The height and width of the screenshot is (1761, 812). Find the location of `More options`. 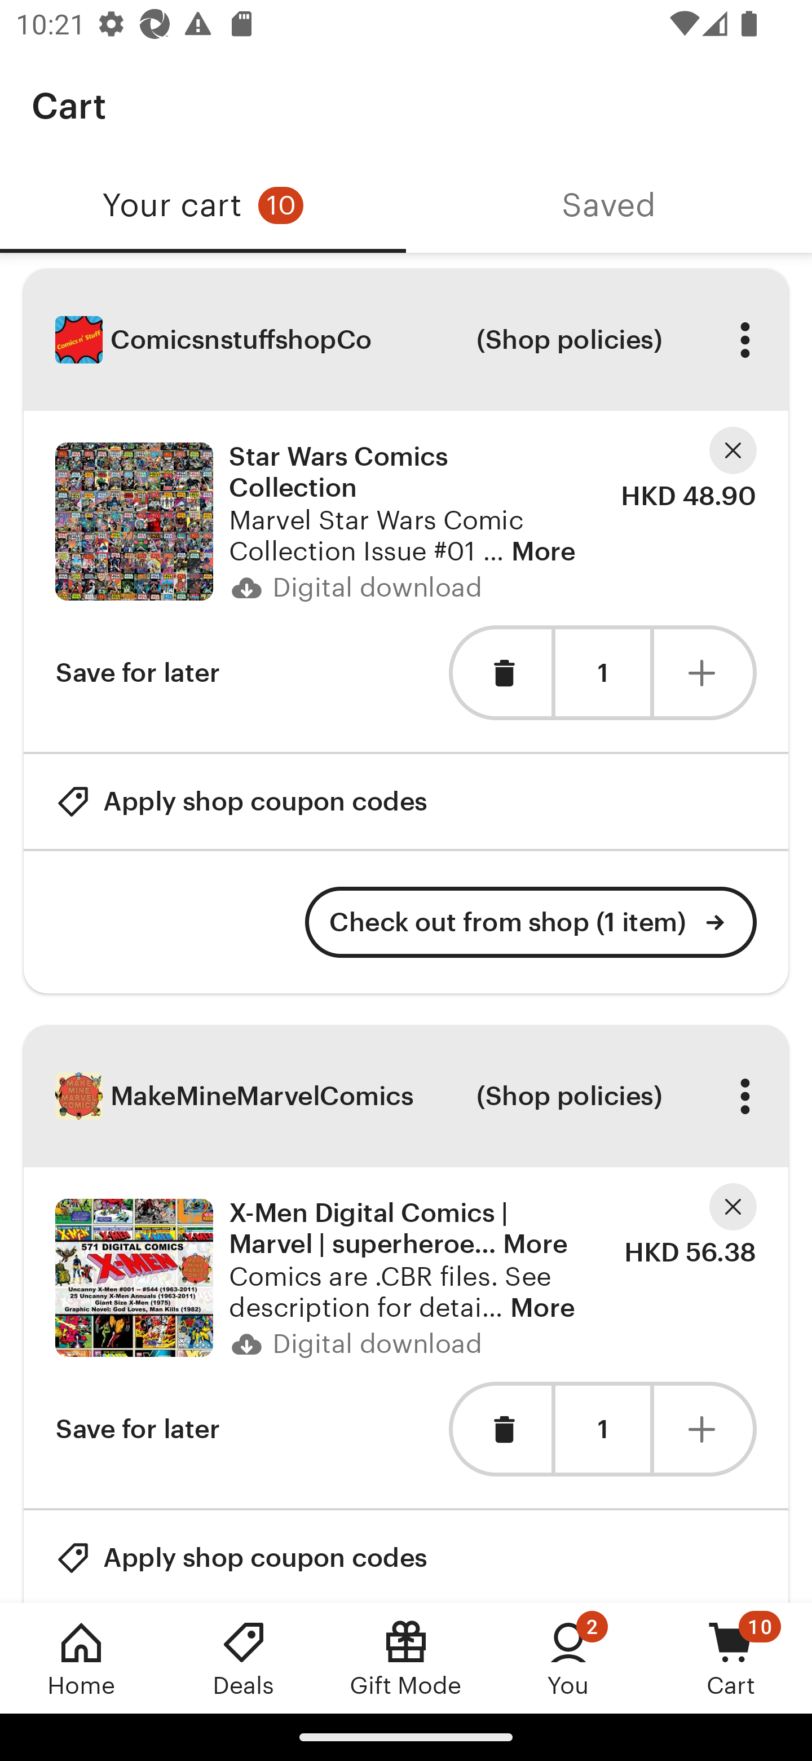

More options is located at coordinates (744, 1096).